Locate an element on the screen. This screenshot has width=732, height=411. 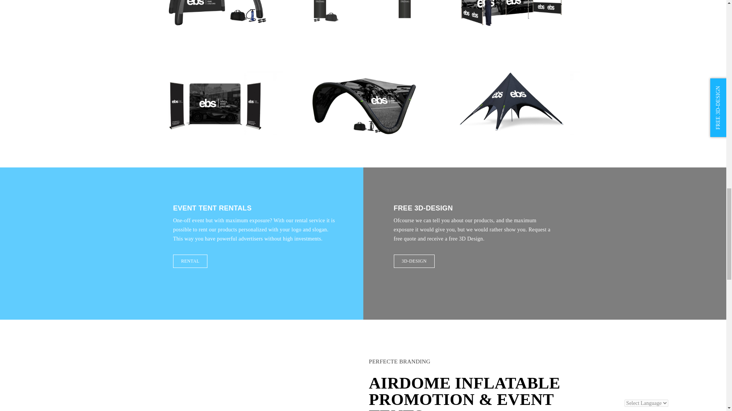
Bekijken is located at coordinates (363, 2).